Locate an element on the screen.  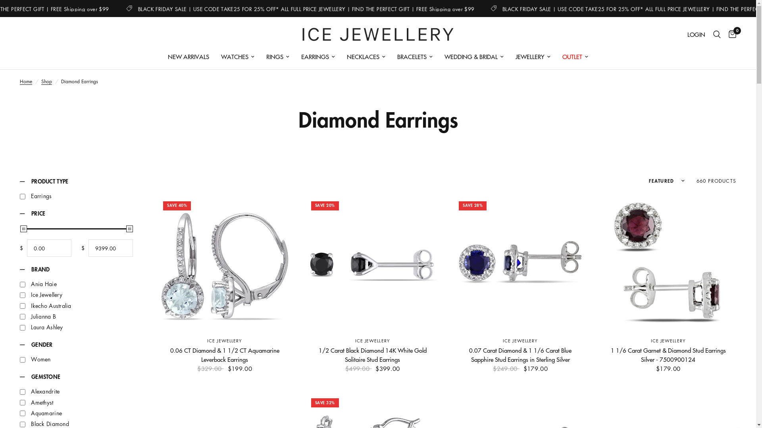
NECKLACES is located at coordinates (366, 57).